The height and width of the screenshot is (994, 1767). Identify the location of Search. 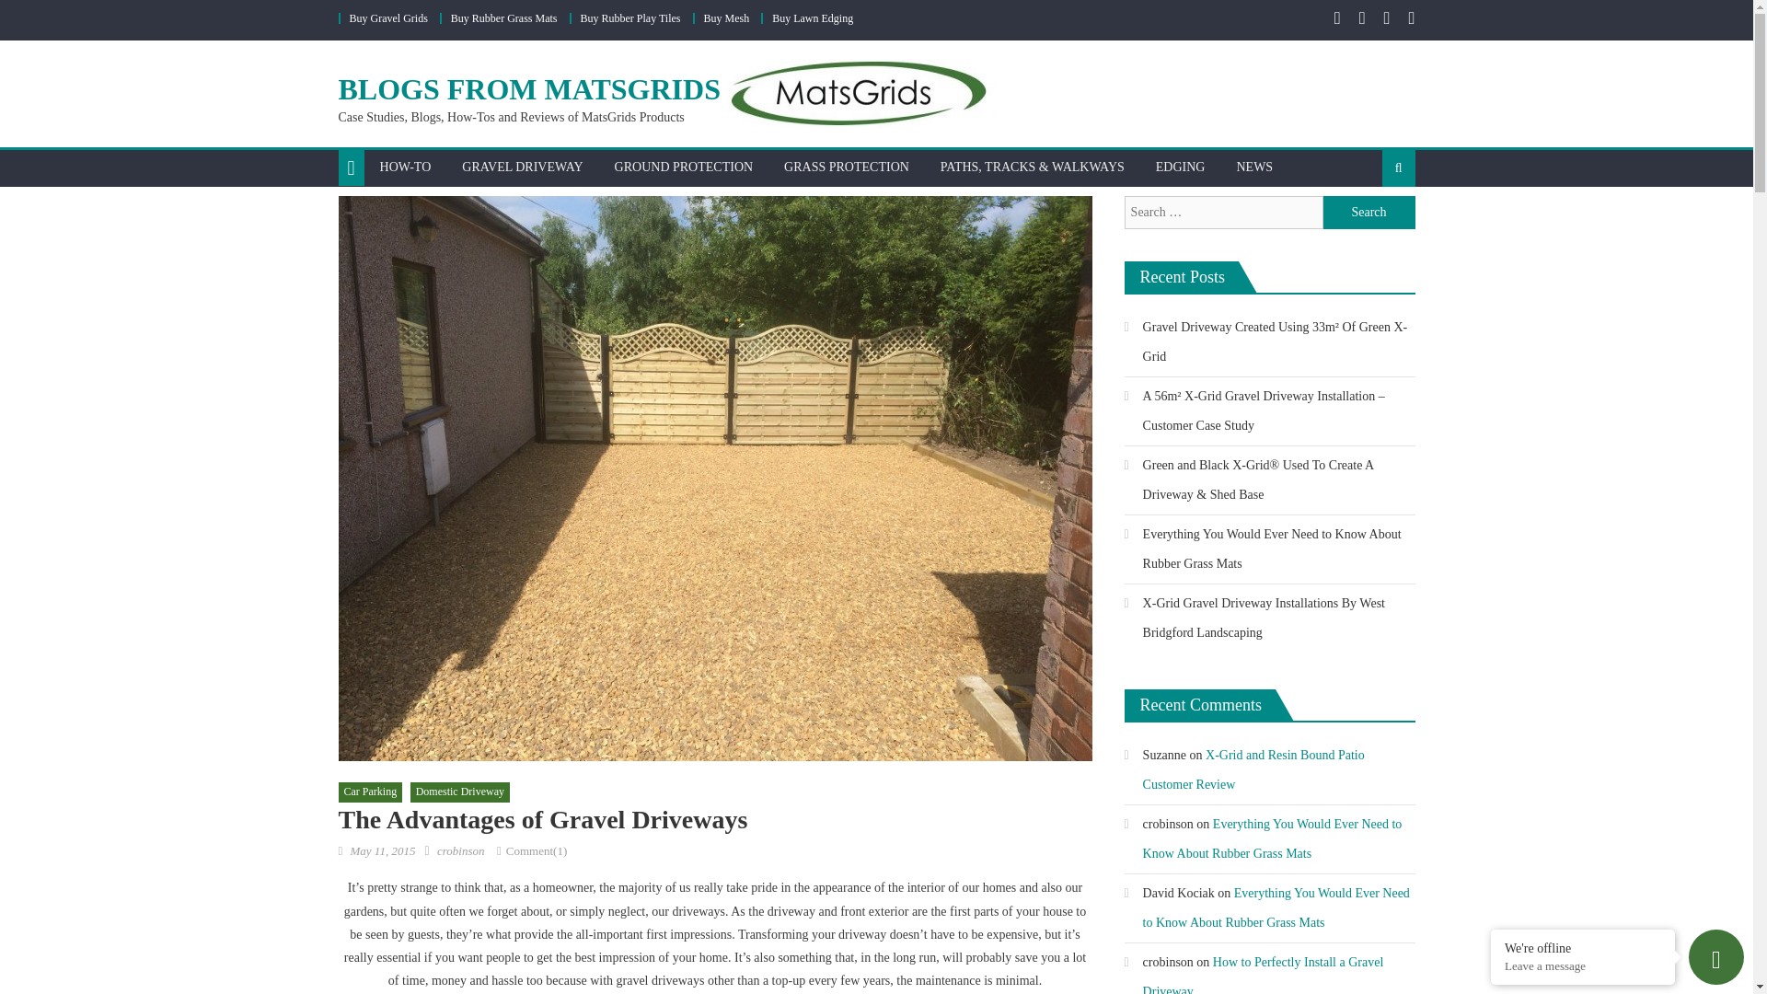
(1369, 226).